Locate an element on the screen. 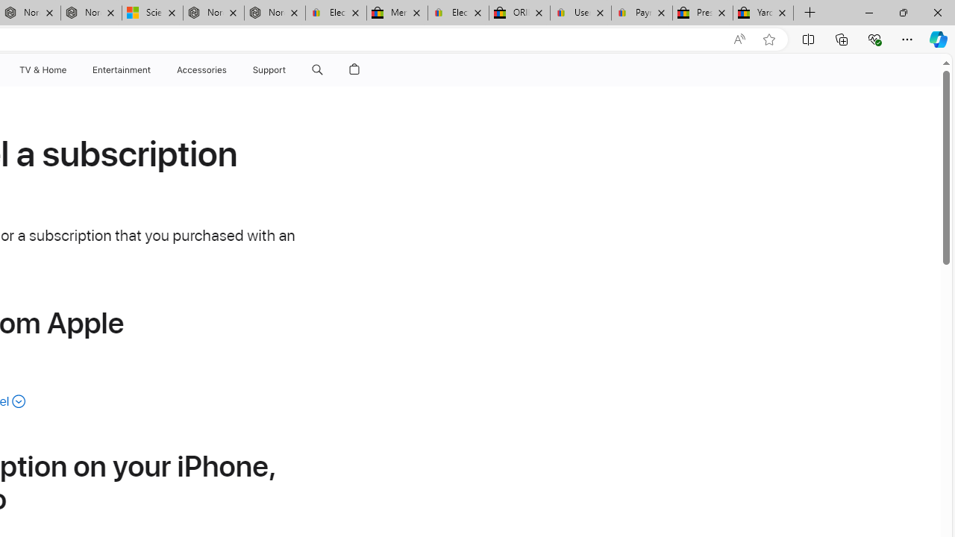  TV and Home is located at coordinates (42, 70).